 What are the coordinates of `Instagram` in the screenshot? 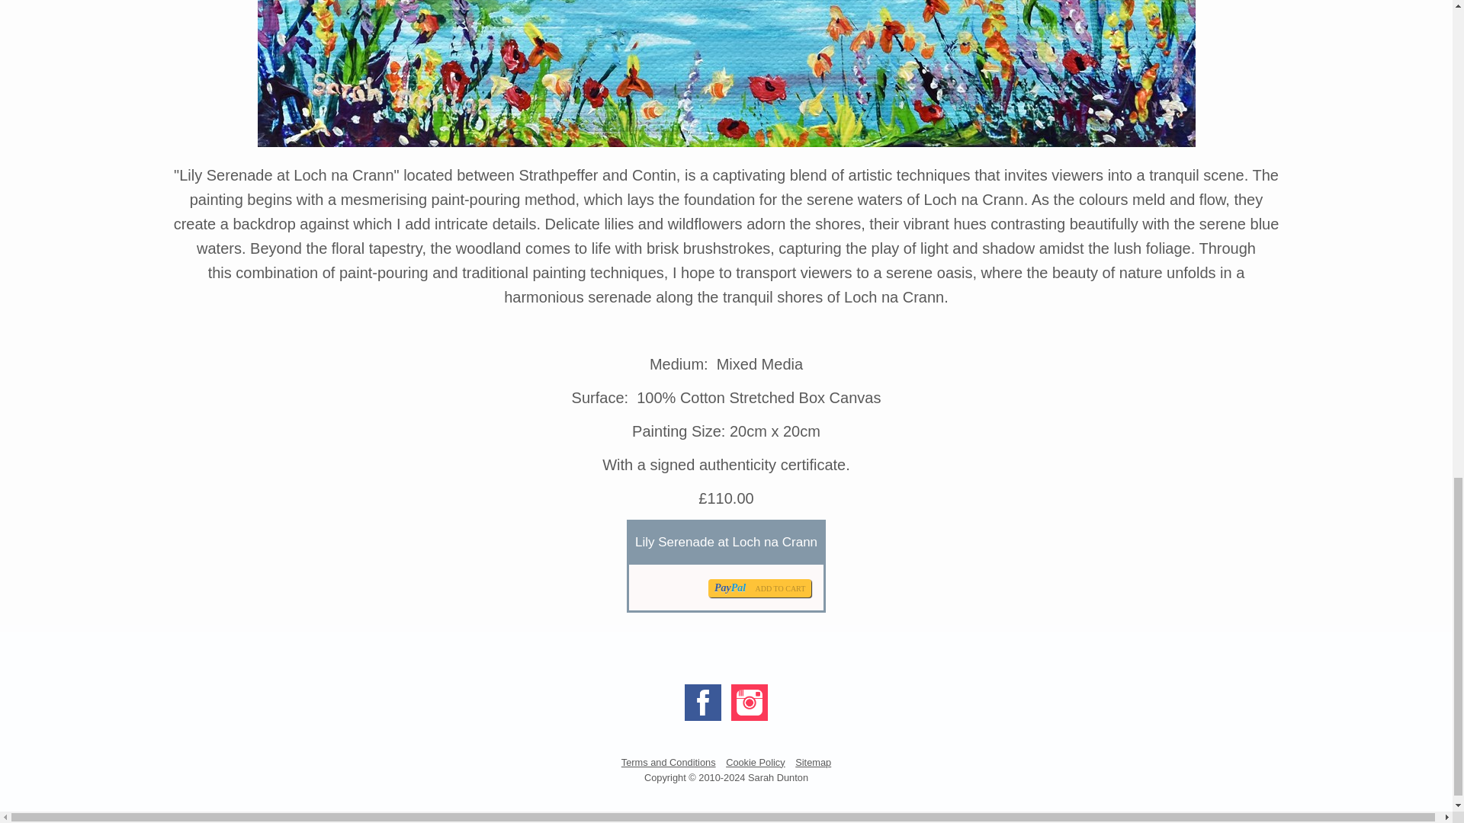 It's located at (749, 703).